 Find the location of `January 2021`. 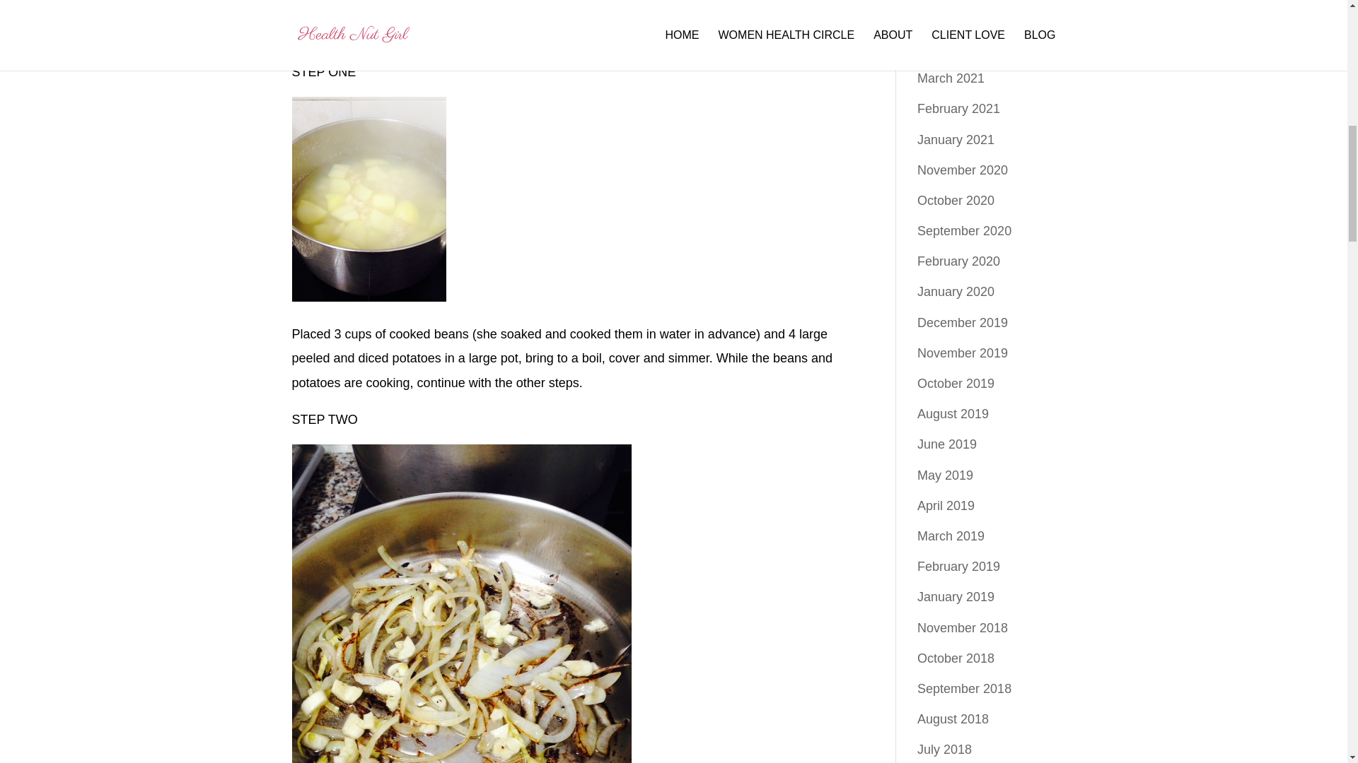

January 2021 is located at coordinates (956, 140).